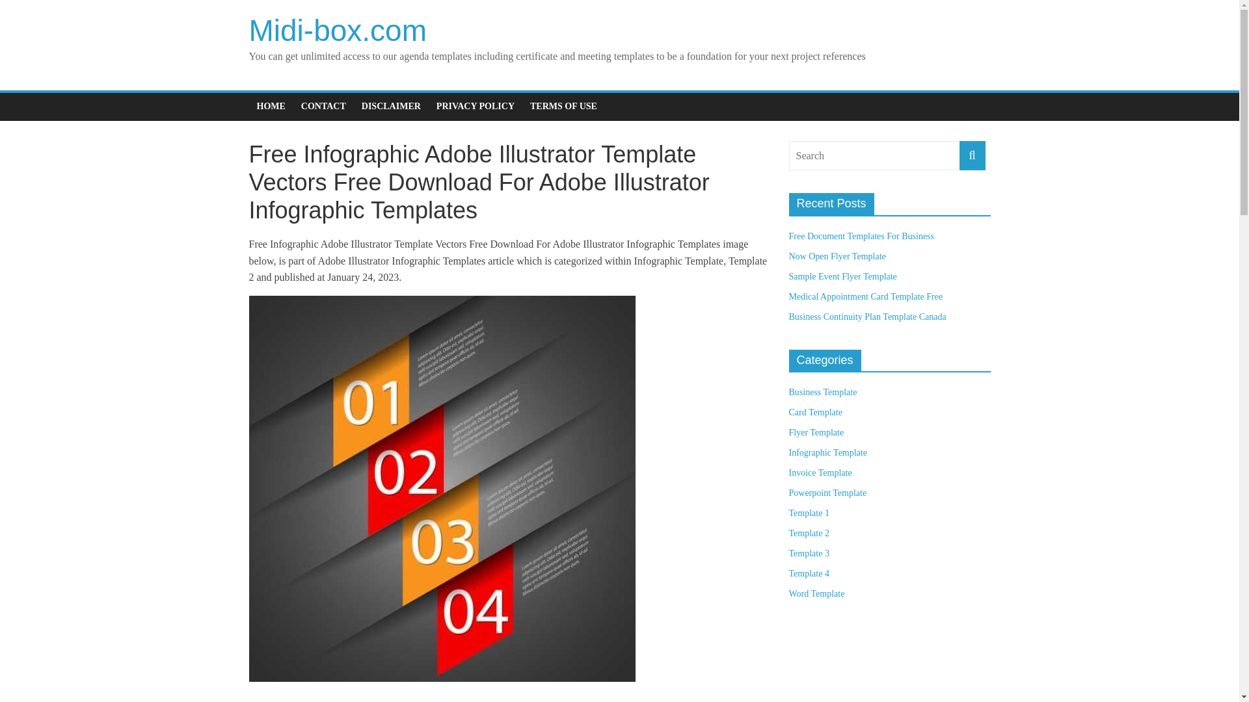  What do you see at coordinates (338, 30) in the screenshot?
I see `Midi-box.com` at bounding box center [338, 30].